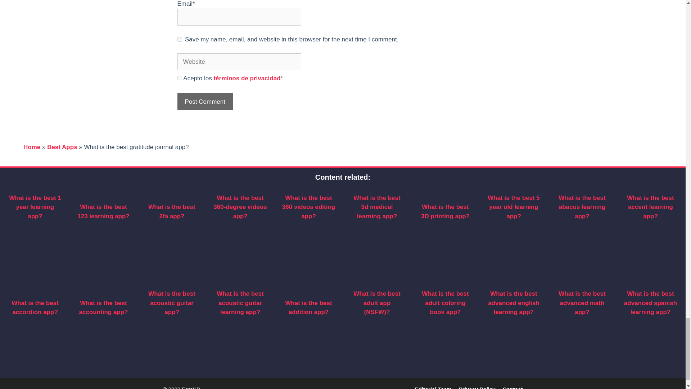 This screenshot has width=691, height=389. Describe the element at coordinates (179, 78) in the screenshot. I see `on` at that location.